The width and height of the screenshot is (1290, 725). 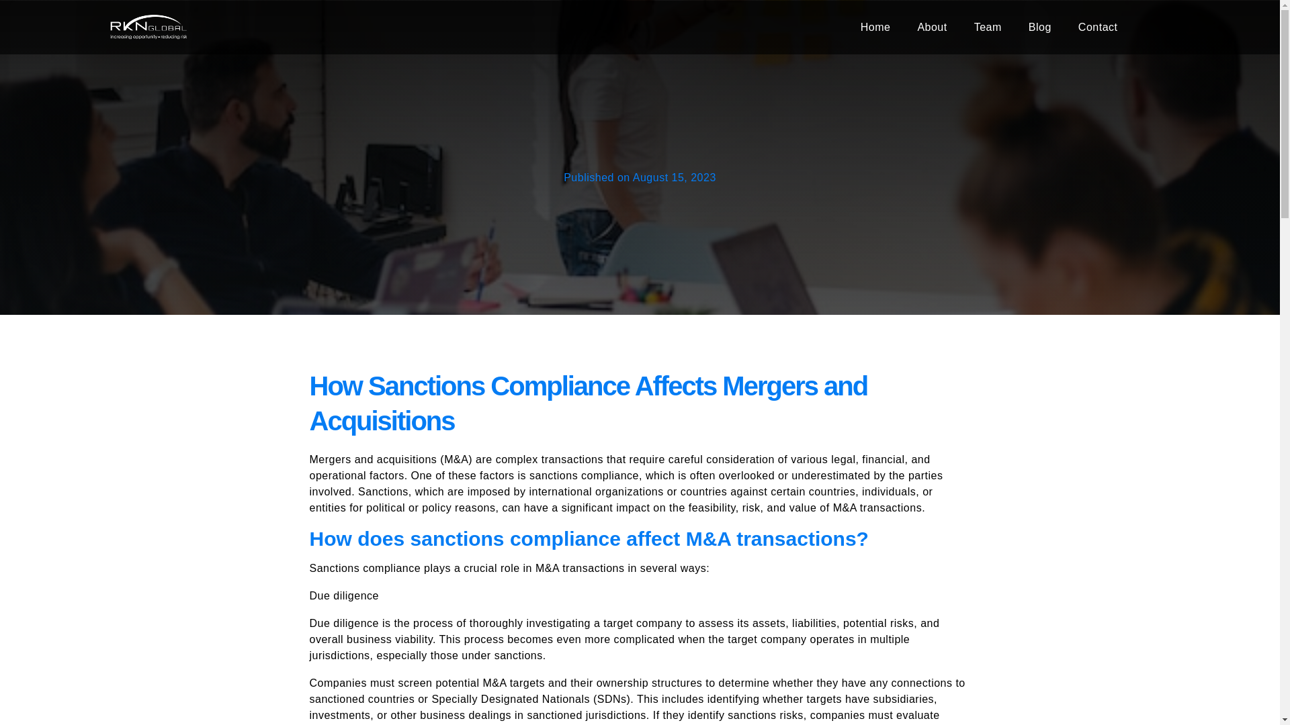 What do you see at coordinates (875, 27) in the screenshot?
I see `Home` at bounding box center [875, 27].